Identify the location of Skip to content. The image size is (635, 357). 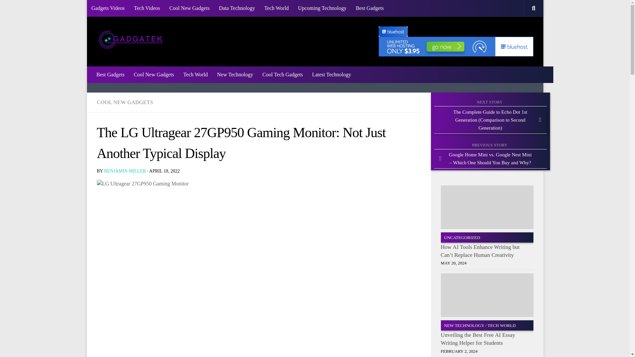
(112, 9).